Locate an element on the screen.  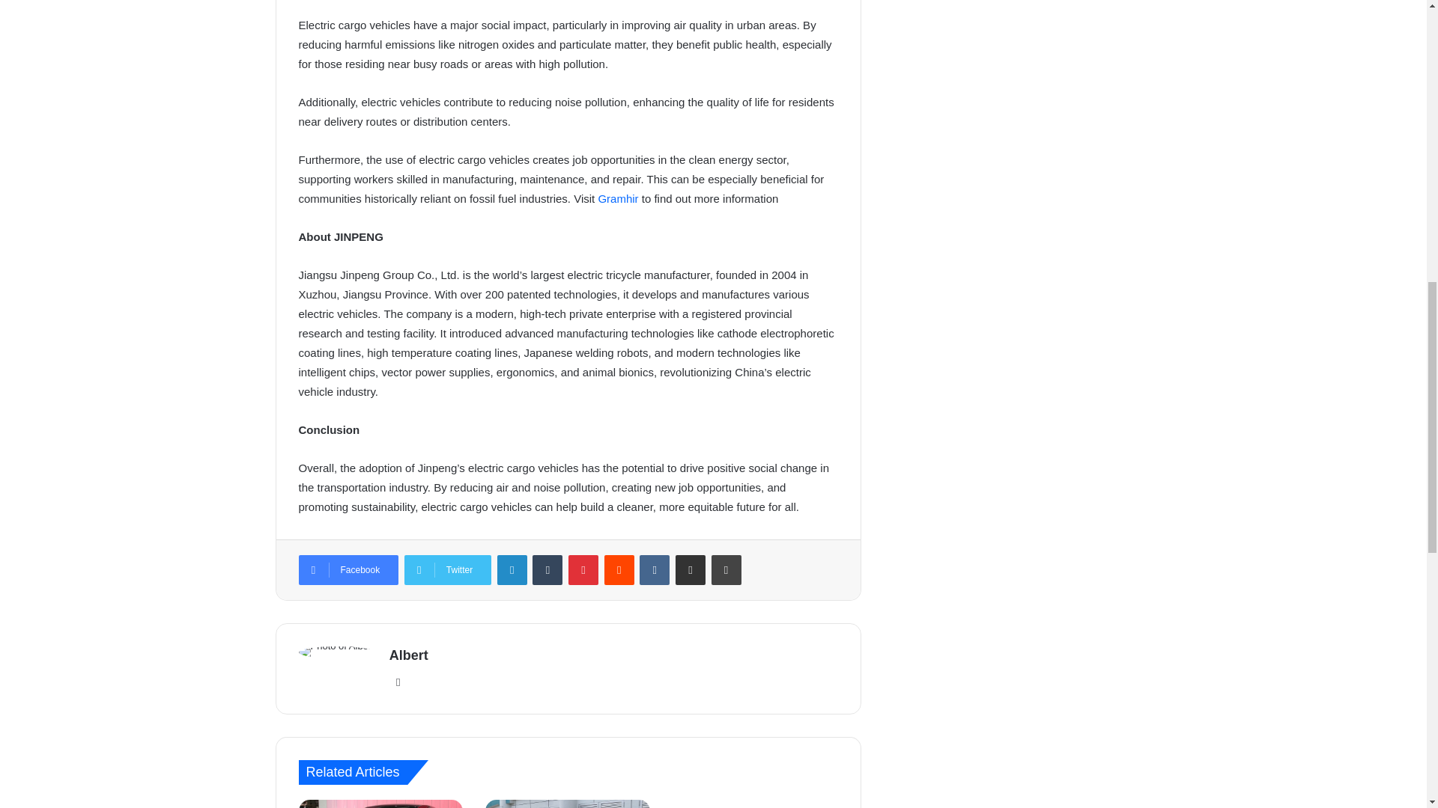
LinkedIn is located at coordinates (512, 569).